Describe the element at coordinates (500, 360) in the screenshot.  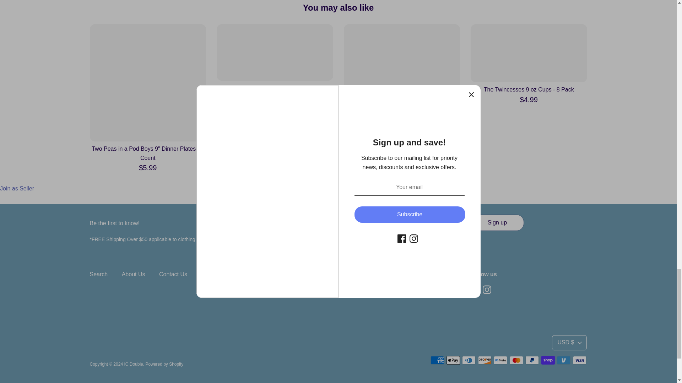
I see `Meta Pay` at that location.